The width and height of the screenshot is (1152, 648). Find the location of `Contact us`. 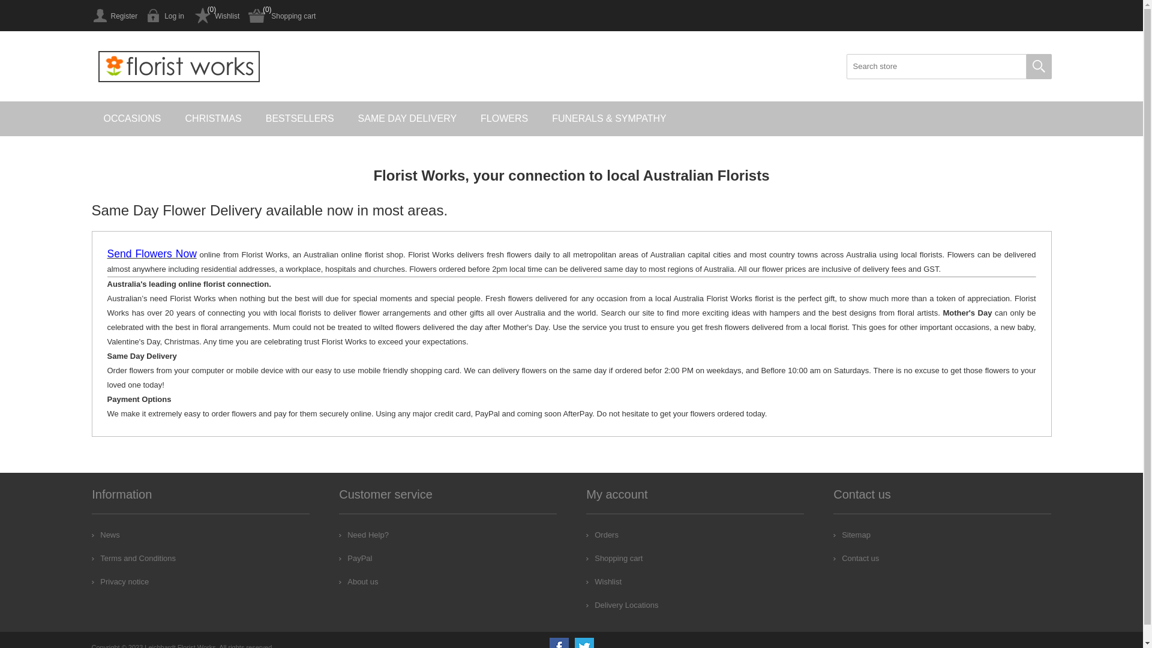

Contact us is located at coordinates (856, 558).